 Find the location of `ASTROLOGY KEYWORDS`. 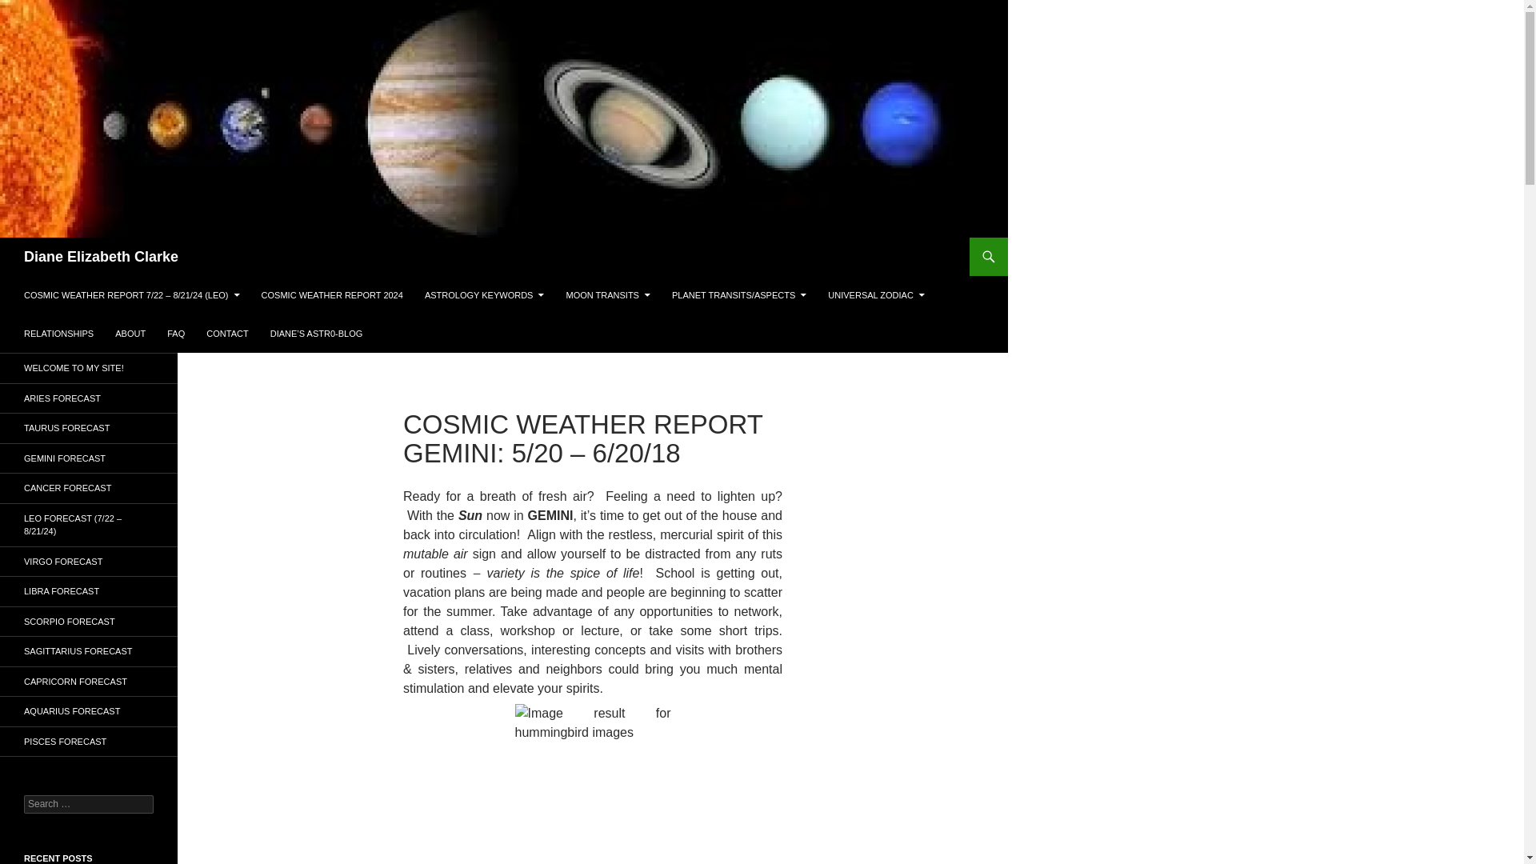

ASTROLOGY KEYWORDS is located at coordinates (485, 294).